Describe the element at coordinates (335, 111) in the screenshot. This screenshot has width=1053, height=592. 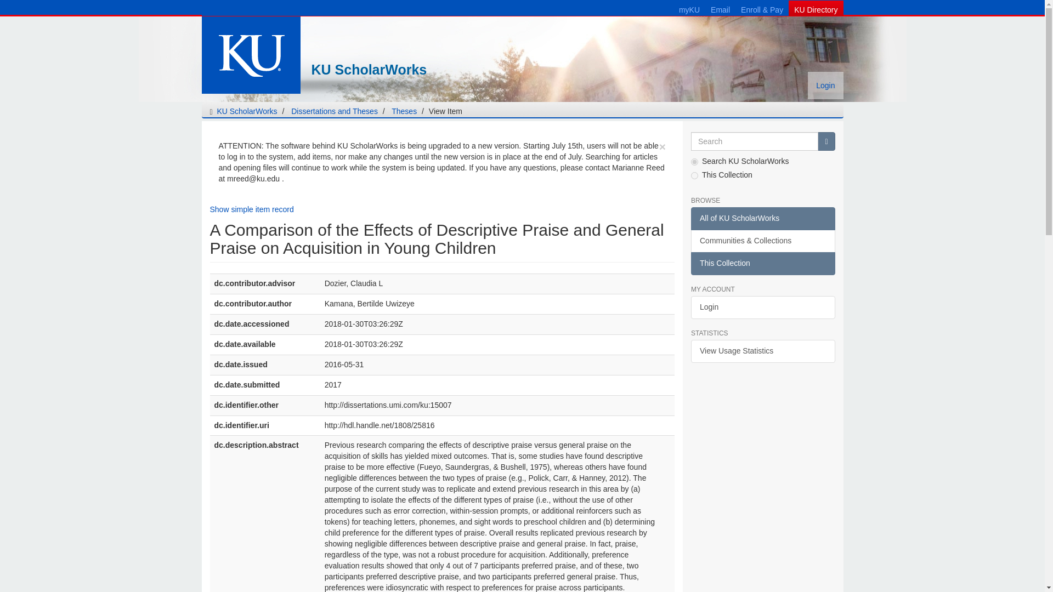
I see `Dissertations and Theses` at that location.